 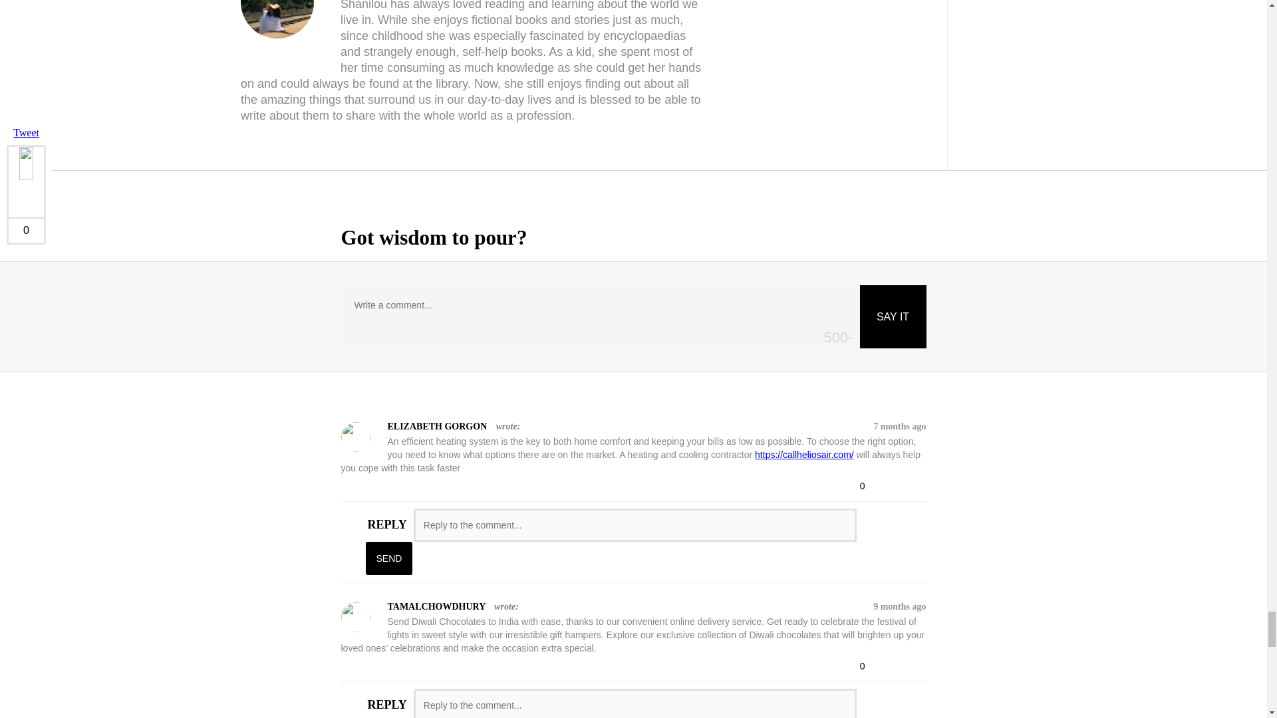 What do you see at coordinates (893, 316) in the screenshot?
I see `SAY IT` at bounding box center [893, 316].